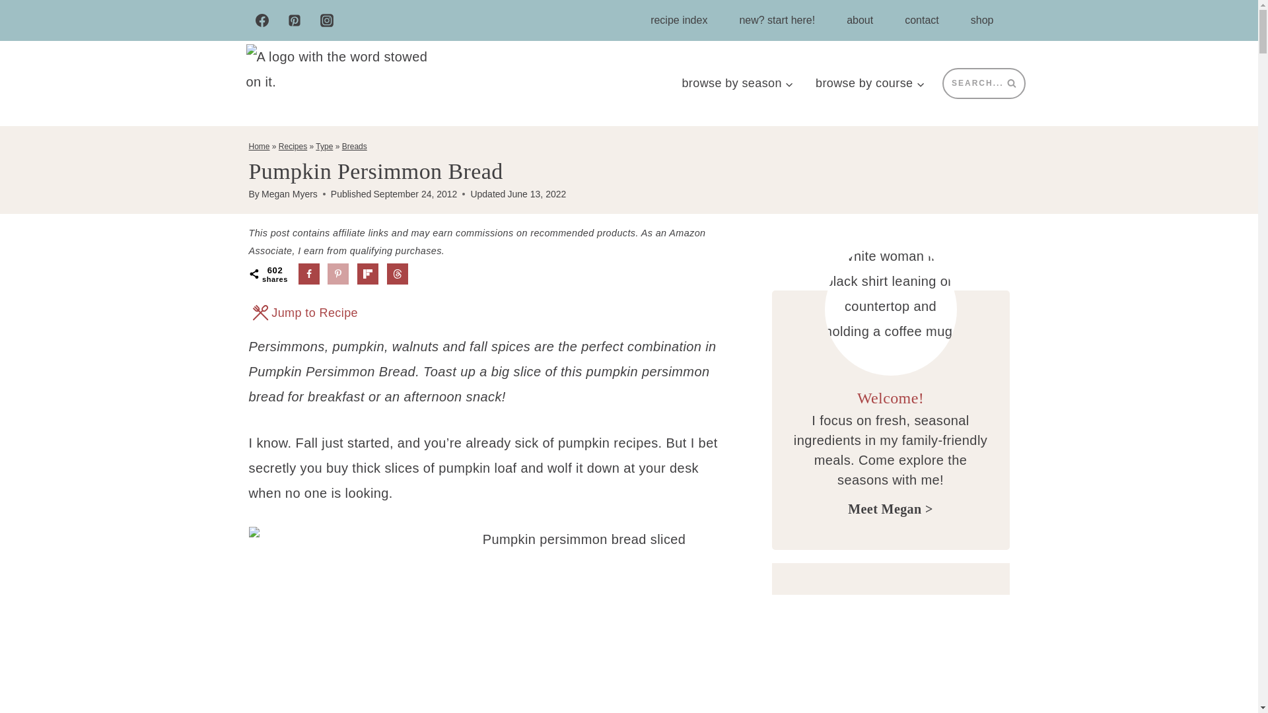 The width and height of the screenshot is (1268, 713). I want to click on Jump to Recipe, so click(305, 313).